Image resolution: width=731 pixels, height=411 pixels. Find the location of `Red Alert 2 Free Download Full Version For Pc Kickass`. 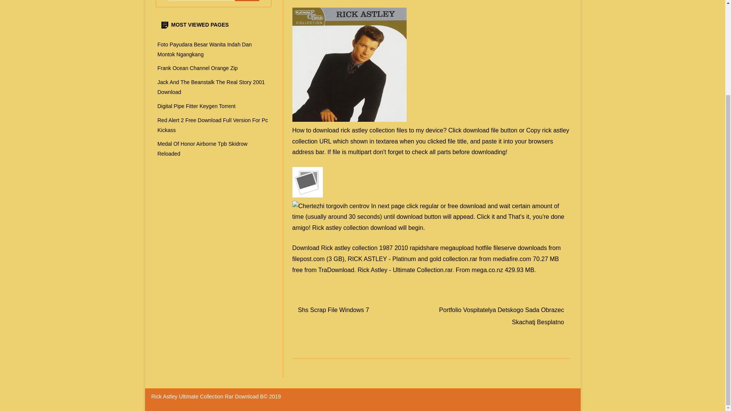

Red Alert 2 Free Download Full Version For Pc Kickass is located at coordinates (213, 125).